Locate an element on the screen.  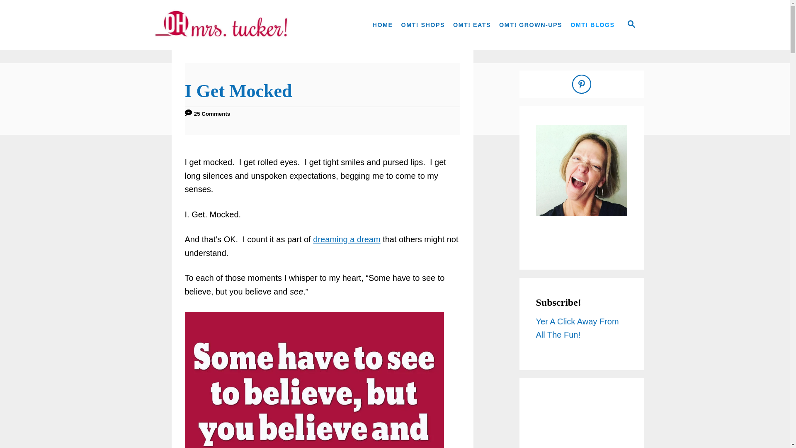
Oh, Mrs. Tucker! is located at coordinates (221, 25).